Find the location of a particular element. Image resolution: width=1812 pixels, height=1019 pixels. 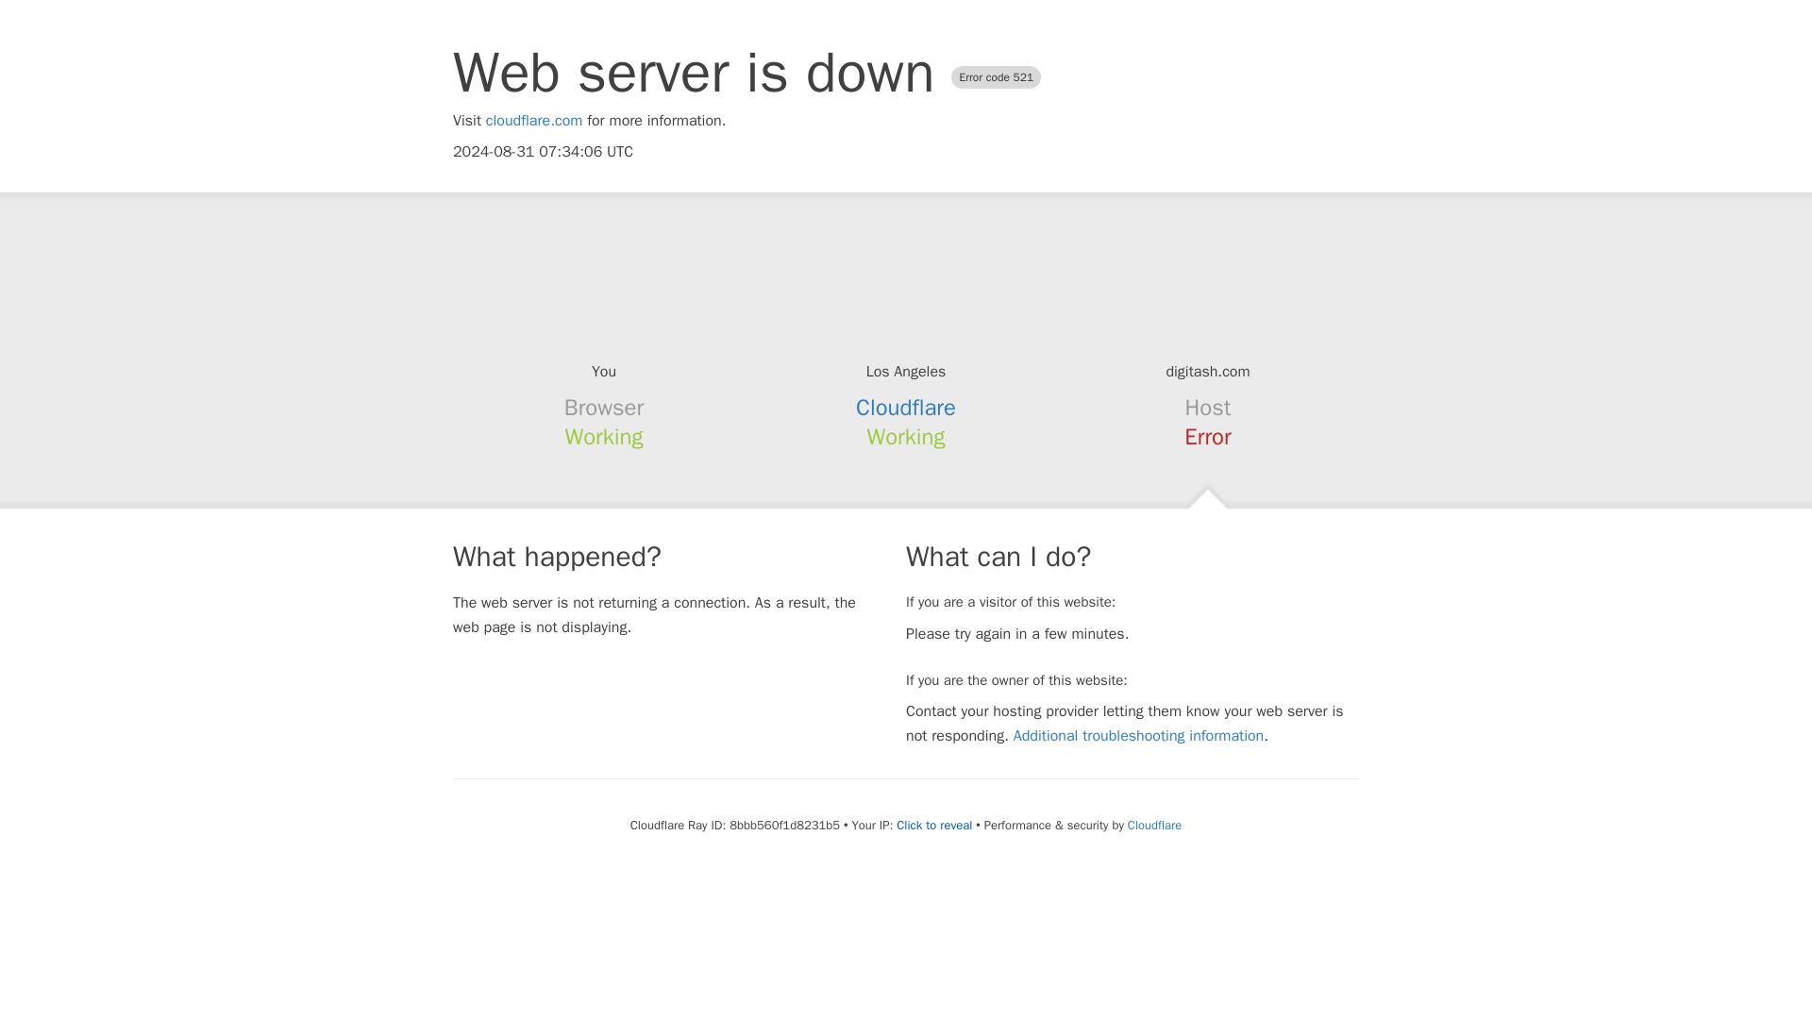

Click to reveal is located at coordinates (934, 826).